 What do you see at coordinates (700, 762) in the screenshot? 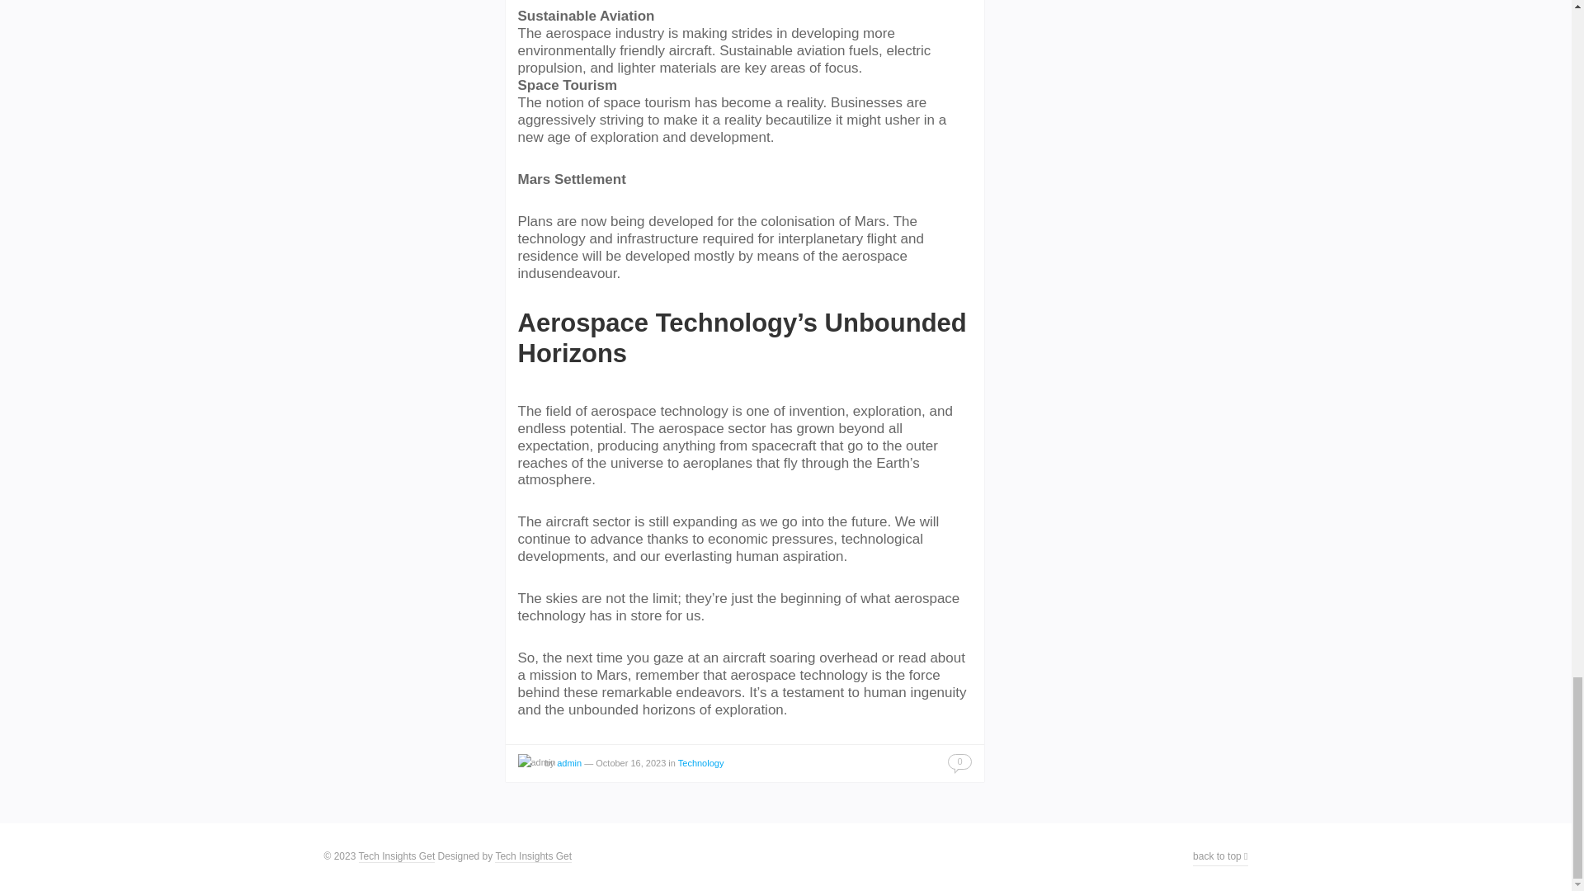
I see `Technology` at bounding box center [700, 762].